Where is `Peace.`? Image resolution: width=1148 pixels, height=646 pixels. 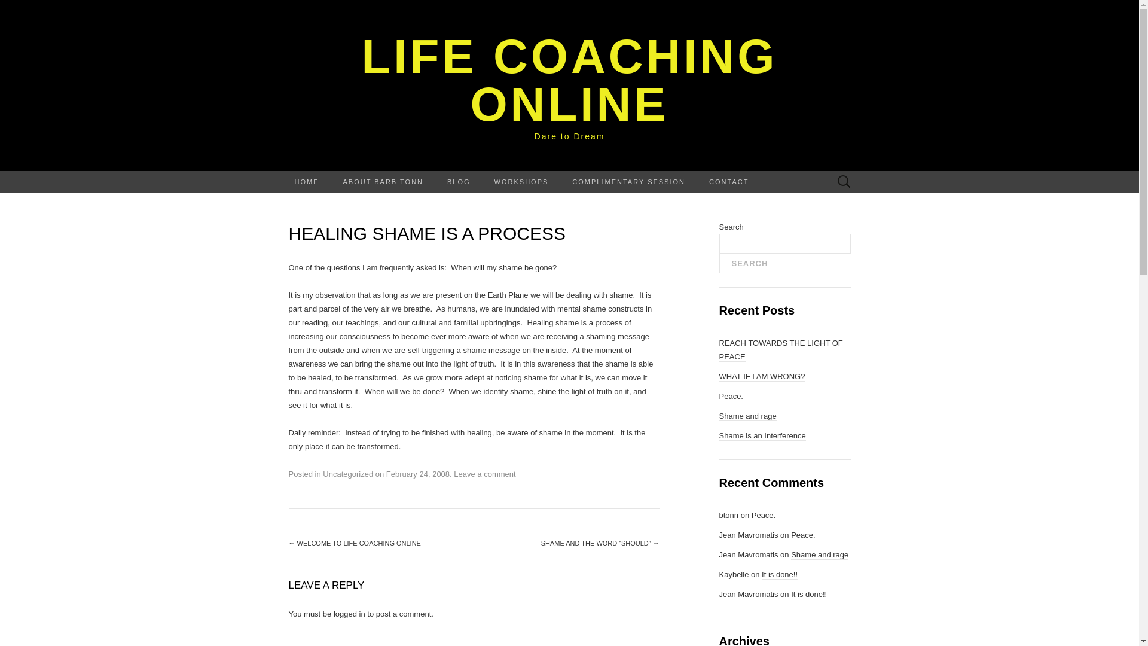 Peace. is located at coordinates (802, 535).